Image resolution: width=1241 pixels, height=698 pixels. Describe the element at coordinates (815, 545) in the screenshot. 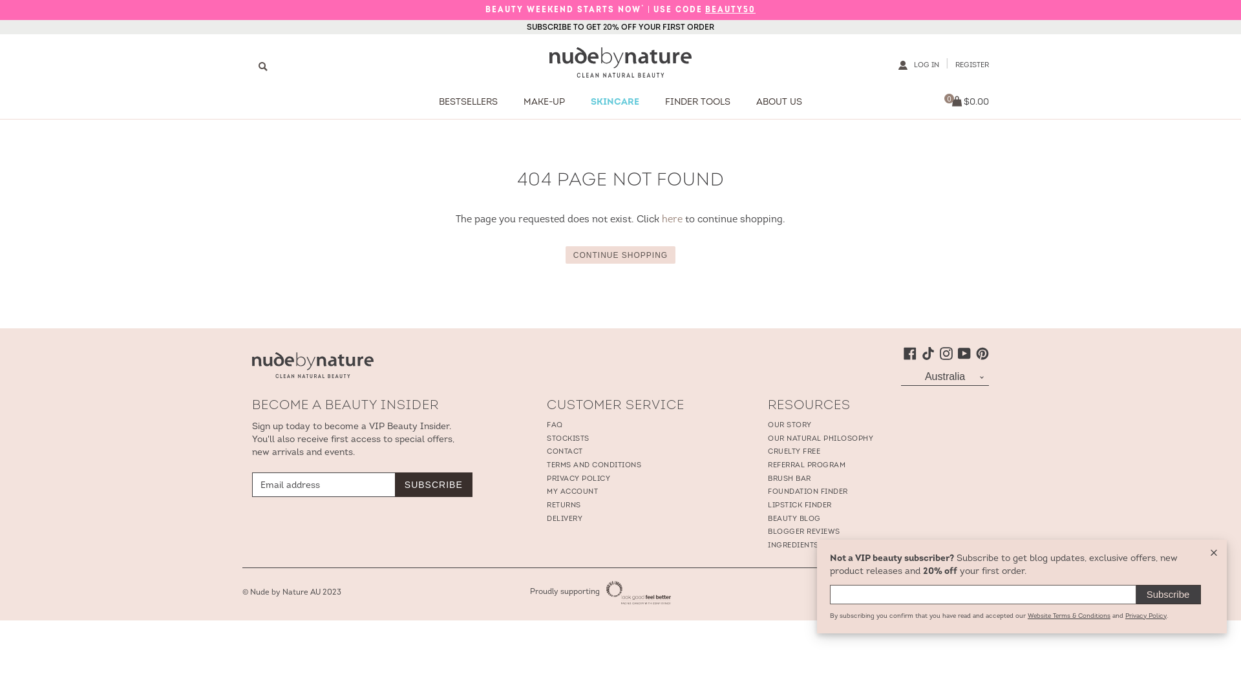

I see `INGREDIENTS GLOSSARY` at that location.